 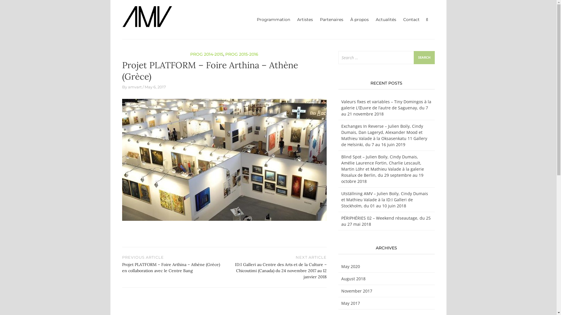 What do you see at coordinates (424, 58) in the screenshot?
I see `Search` at bounding box center [424, 58].